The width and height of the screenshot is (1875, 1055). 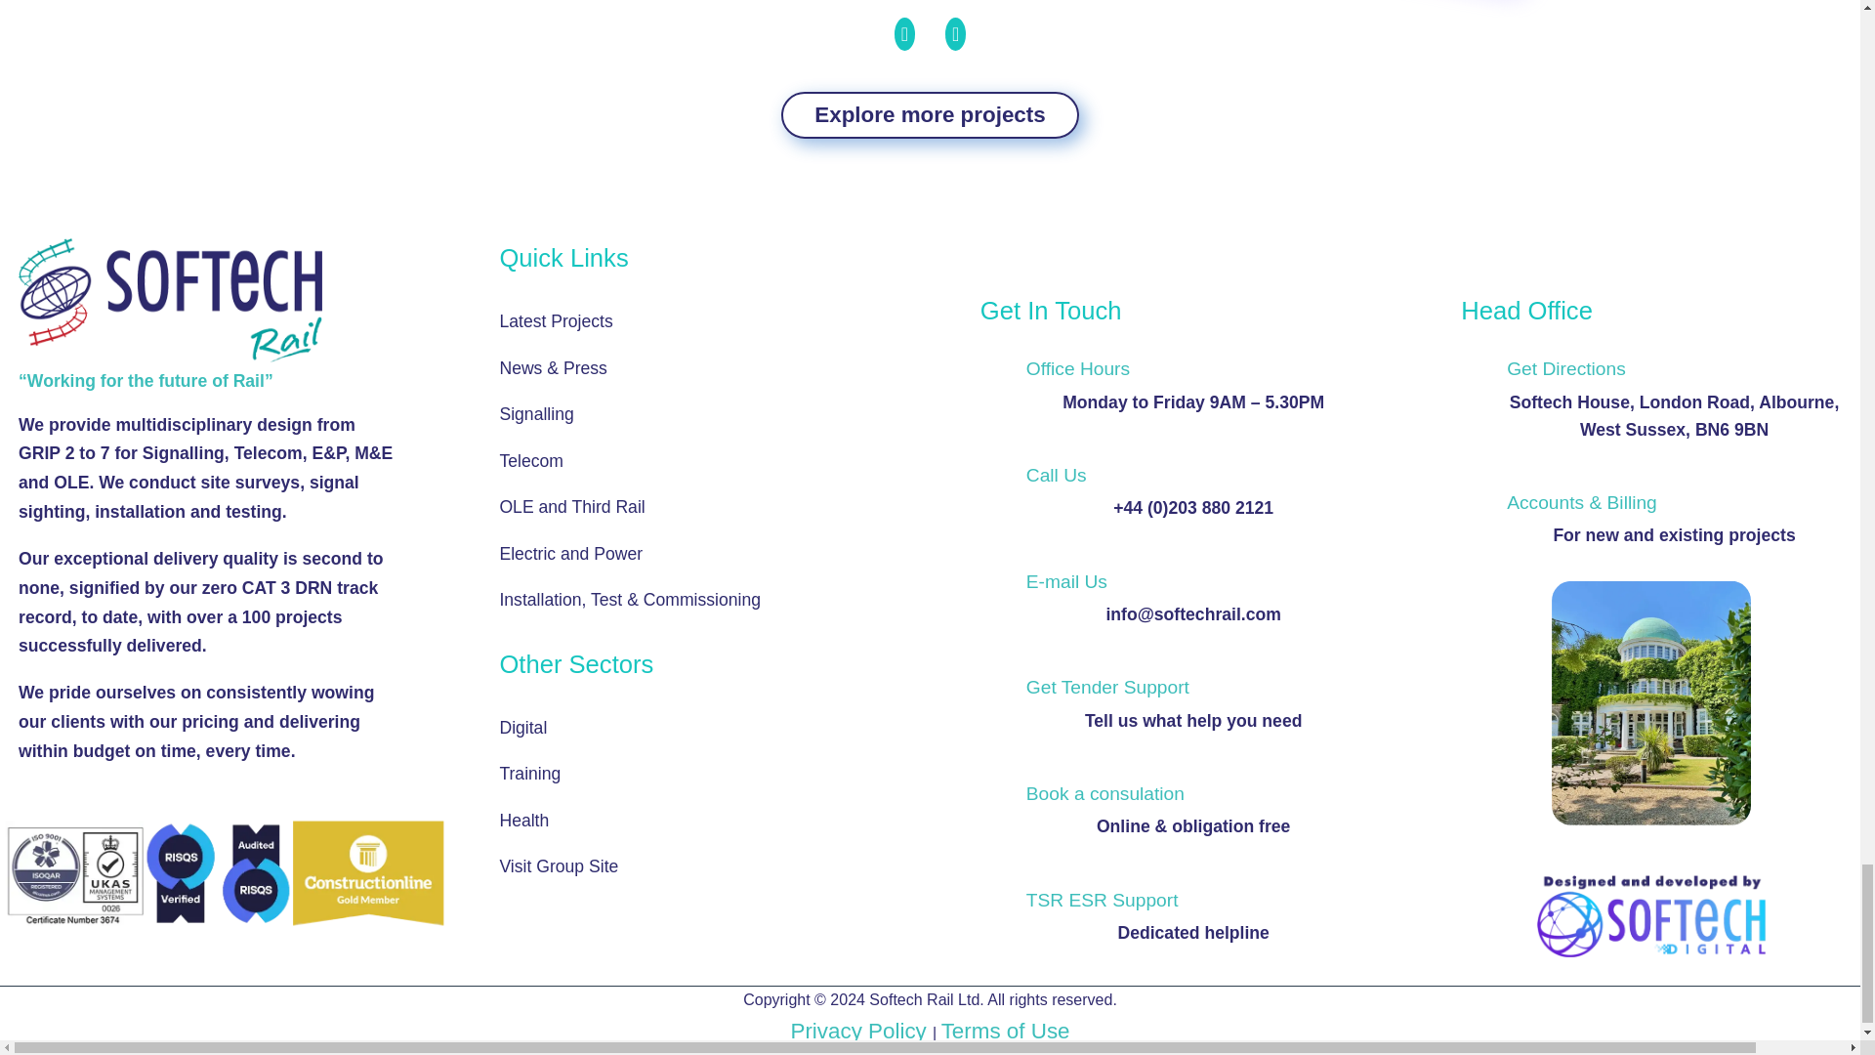 I want to click on Designed and Developed by Softech Digital copy, so click(x=1706, y=944).